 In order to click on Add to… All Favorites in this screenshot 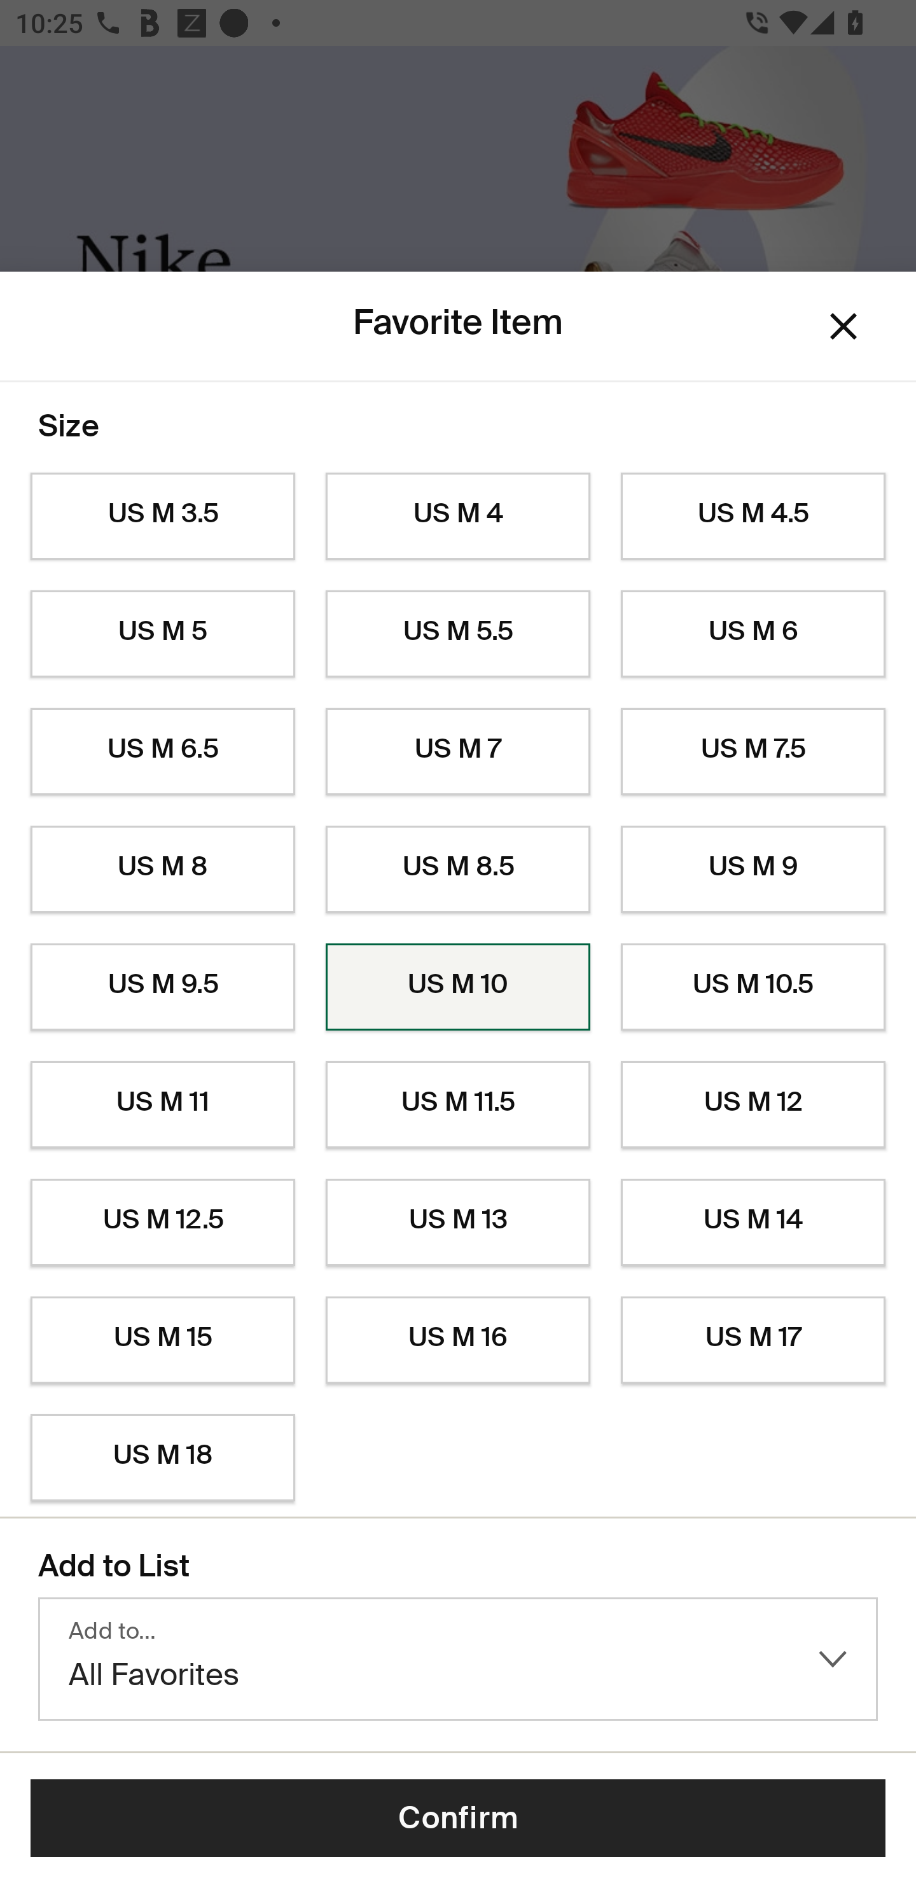, I will do `click(458, 1659)`.